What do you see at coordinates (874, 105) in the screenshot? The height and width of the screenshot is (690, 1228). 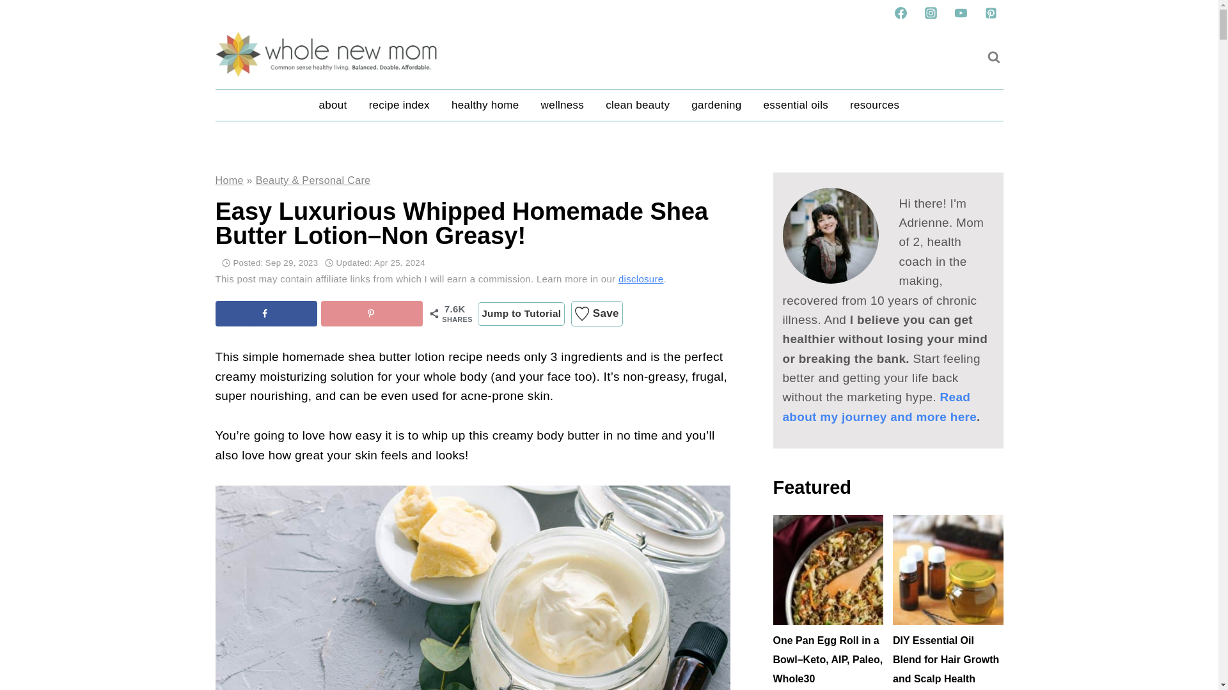 I see `resources` at bounding box center [874, 105].